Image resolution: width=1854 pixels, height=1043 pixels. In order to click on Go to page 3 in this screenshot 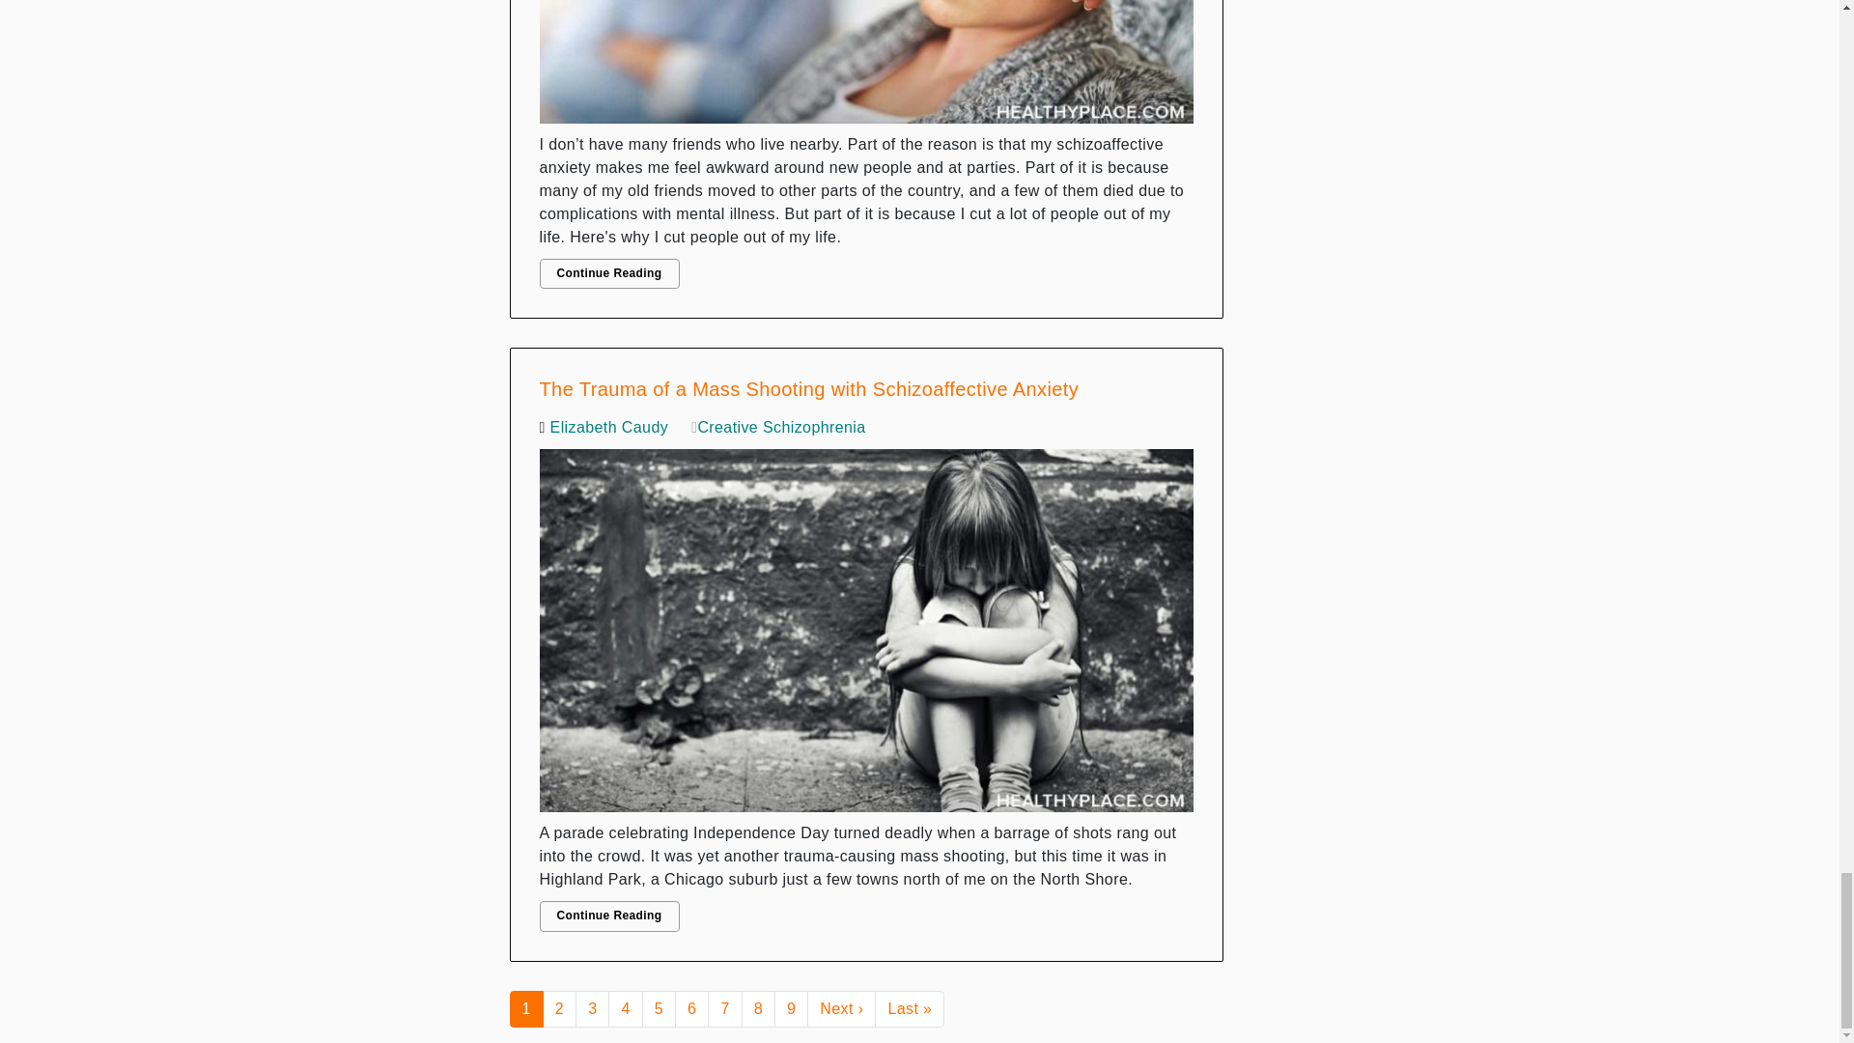, I will do `click(592, 1008)`.